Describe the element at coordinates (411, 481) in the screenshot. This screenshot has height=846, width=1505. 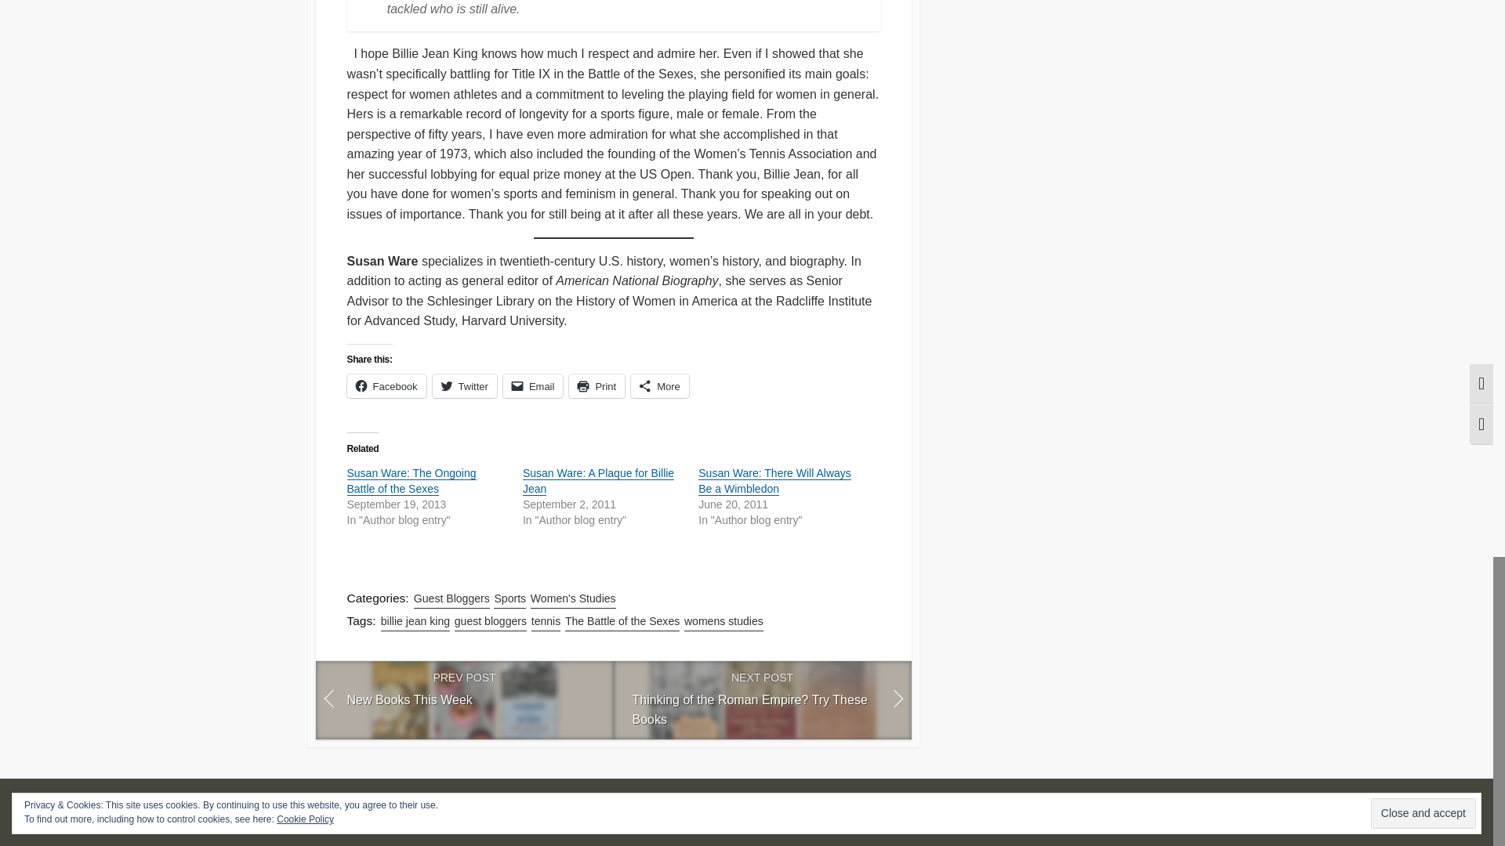
I see `Facebook` at that location.